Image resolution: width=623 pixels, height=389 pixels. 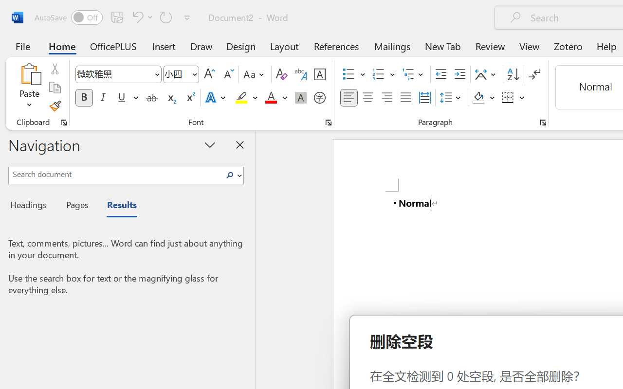 I want to click on Shrink Font, so click(x=228, y=74).